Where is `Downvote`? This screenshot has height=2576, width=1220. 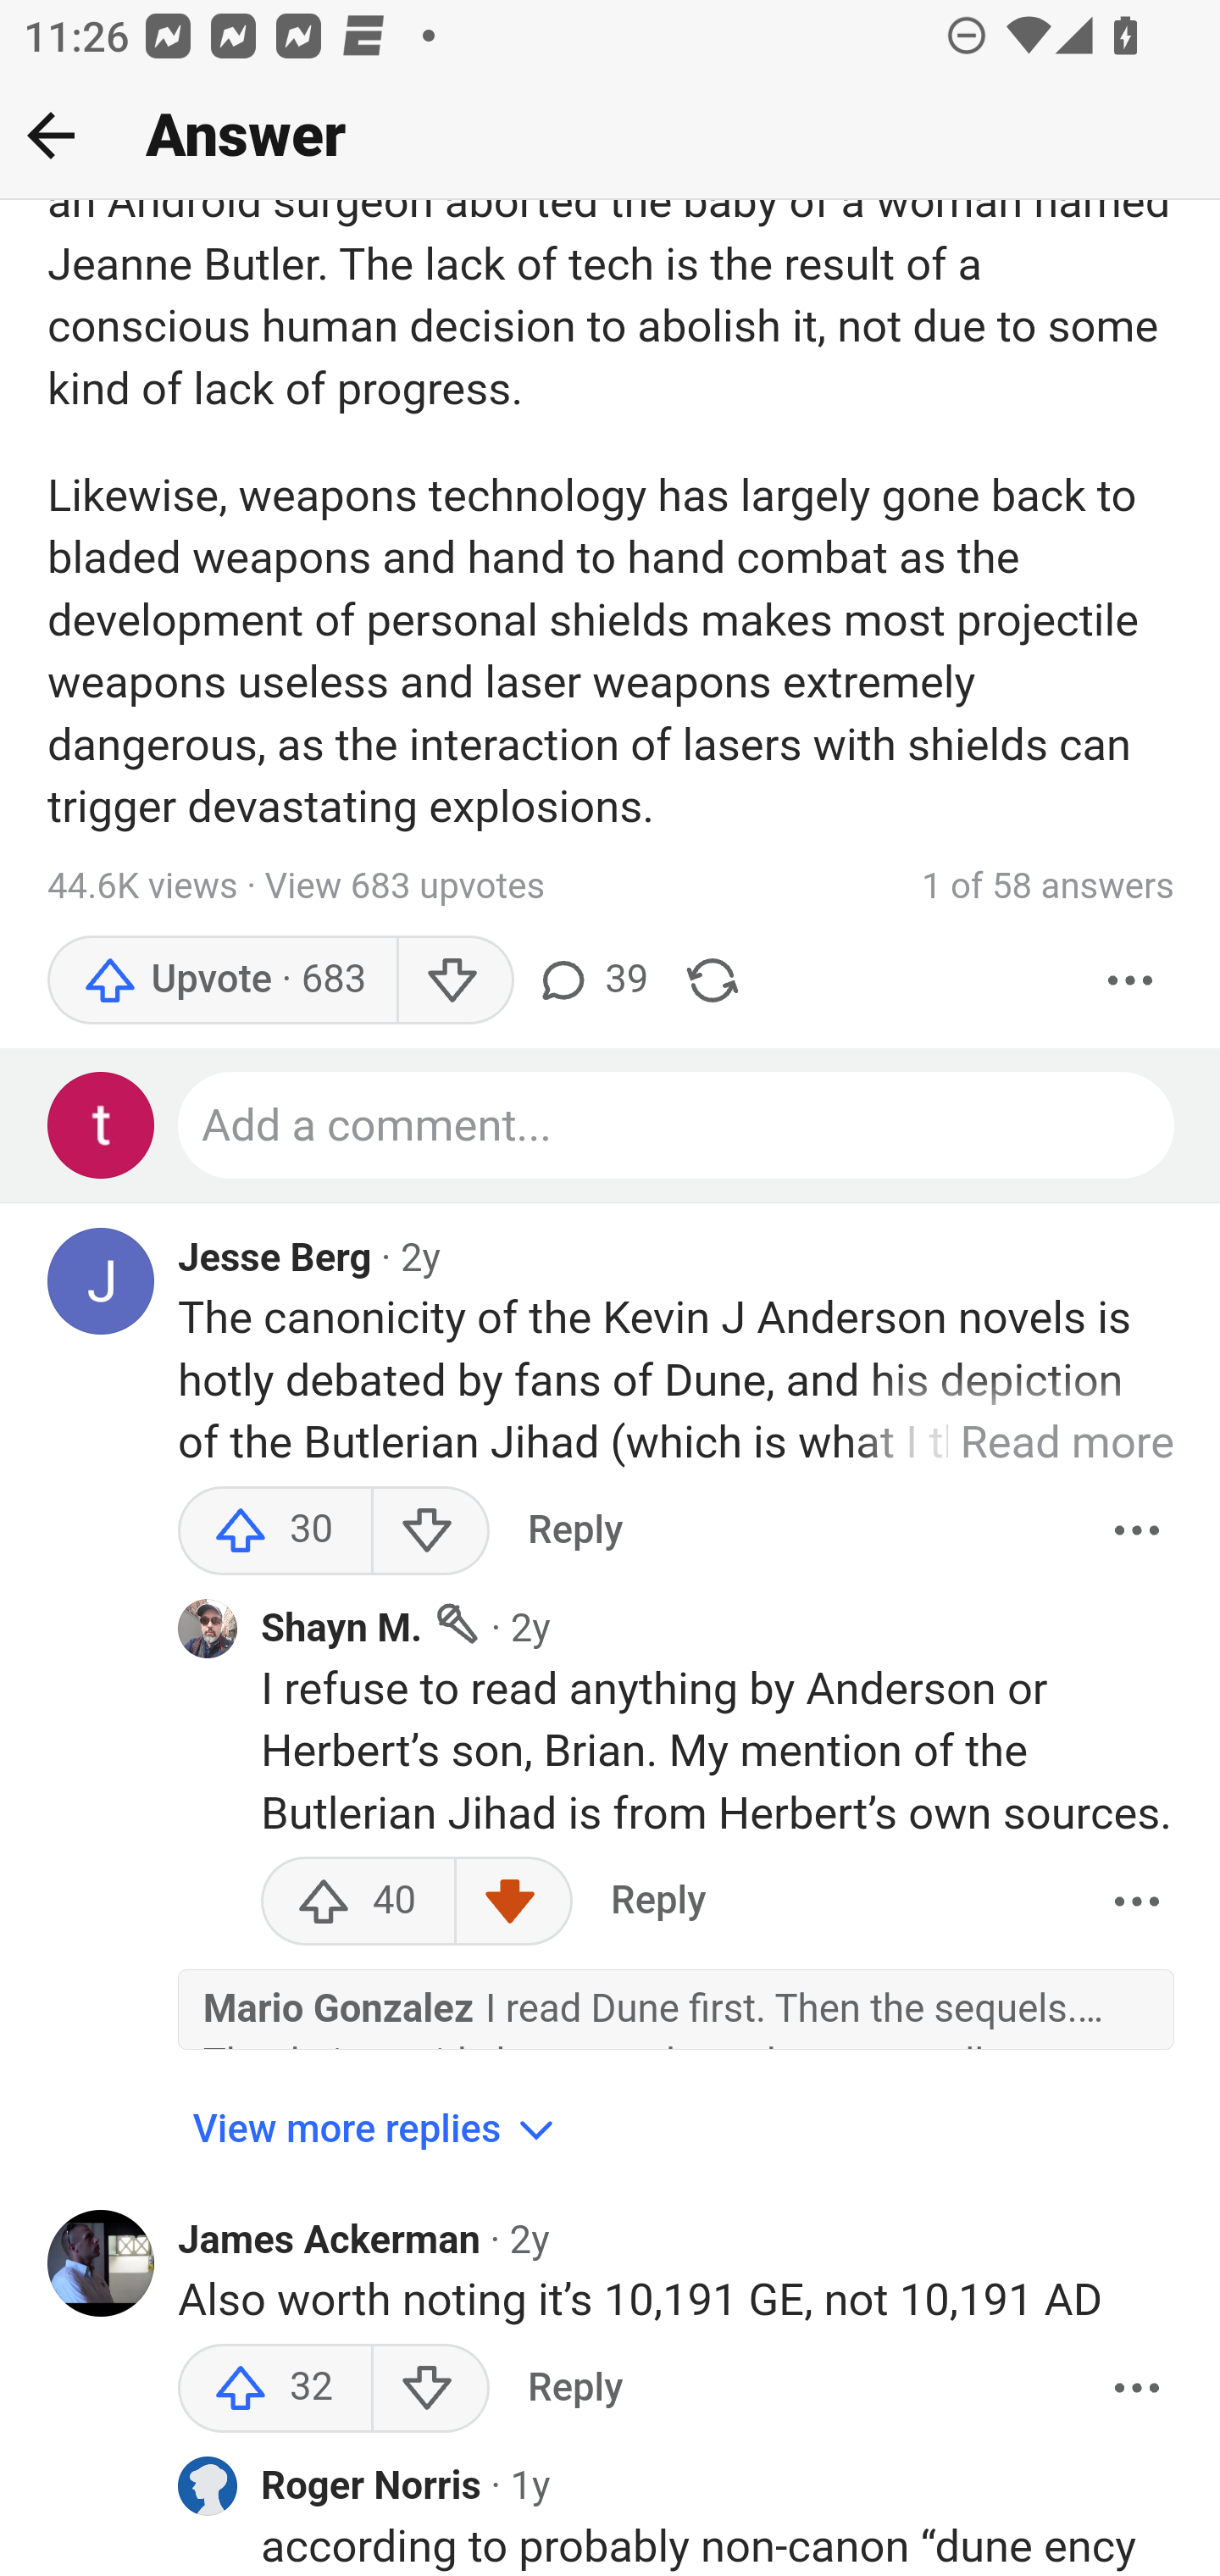
Downvote is located at coordinates (430, 1531).